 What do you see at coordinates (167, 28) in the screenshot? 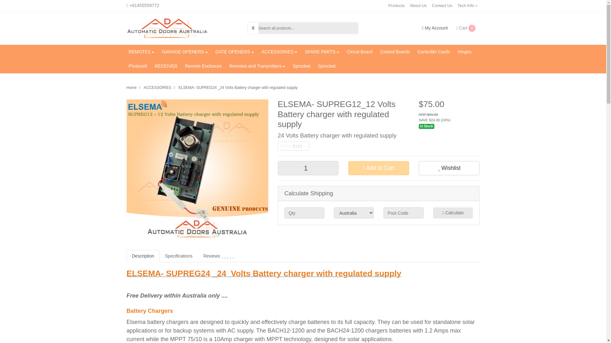
I see `Automatic Doors Australia` at bounding box center [167, 28].